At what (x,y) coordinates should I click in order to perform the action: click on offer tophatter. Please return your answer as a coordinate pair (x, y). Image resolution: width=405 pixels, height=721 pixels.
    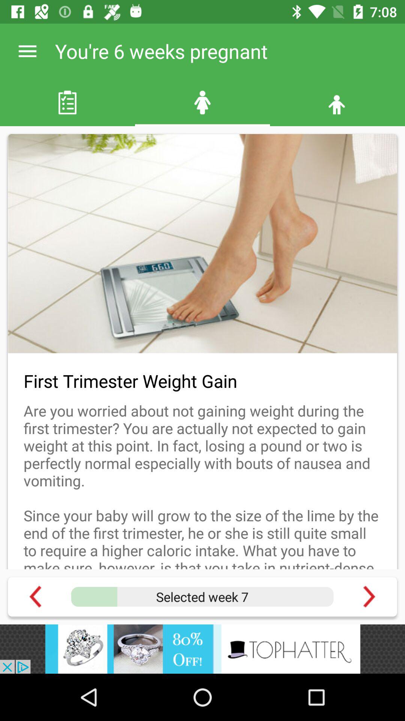
    Looking at the image, I should click on (202, 649).